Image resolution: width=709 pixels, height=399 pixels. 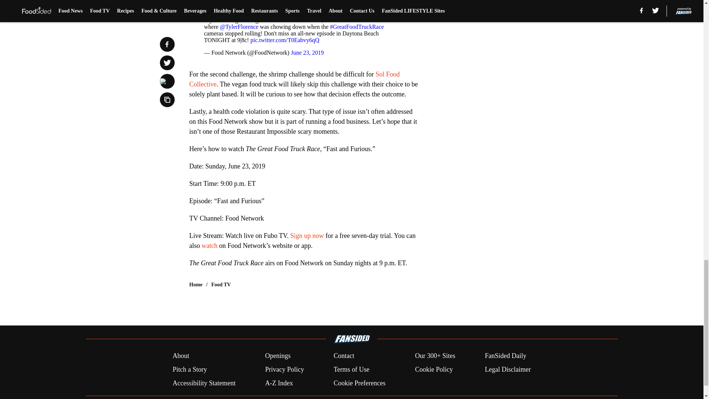 What do you see at coordinates (181, 356) in the screenshot?
I see `About` at bounding box center [181, 356].